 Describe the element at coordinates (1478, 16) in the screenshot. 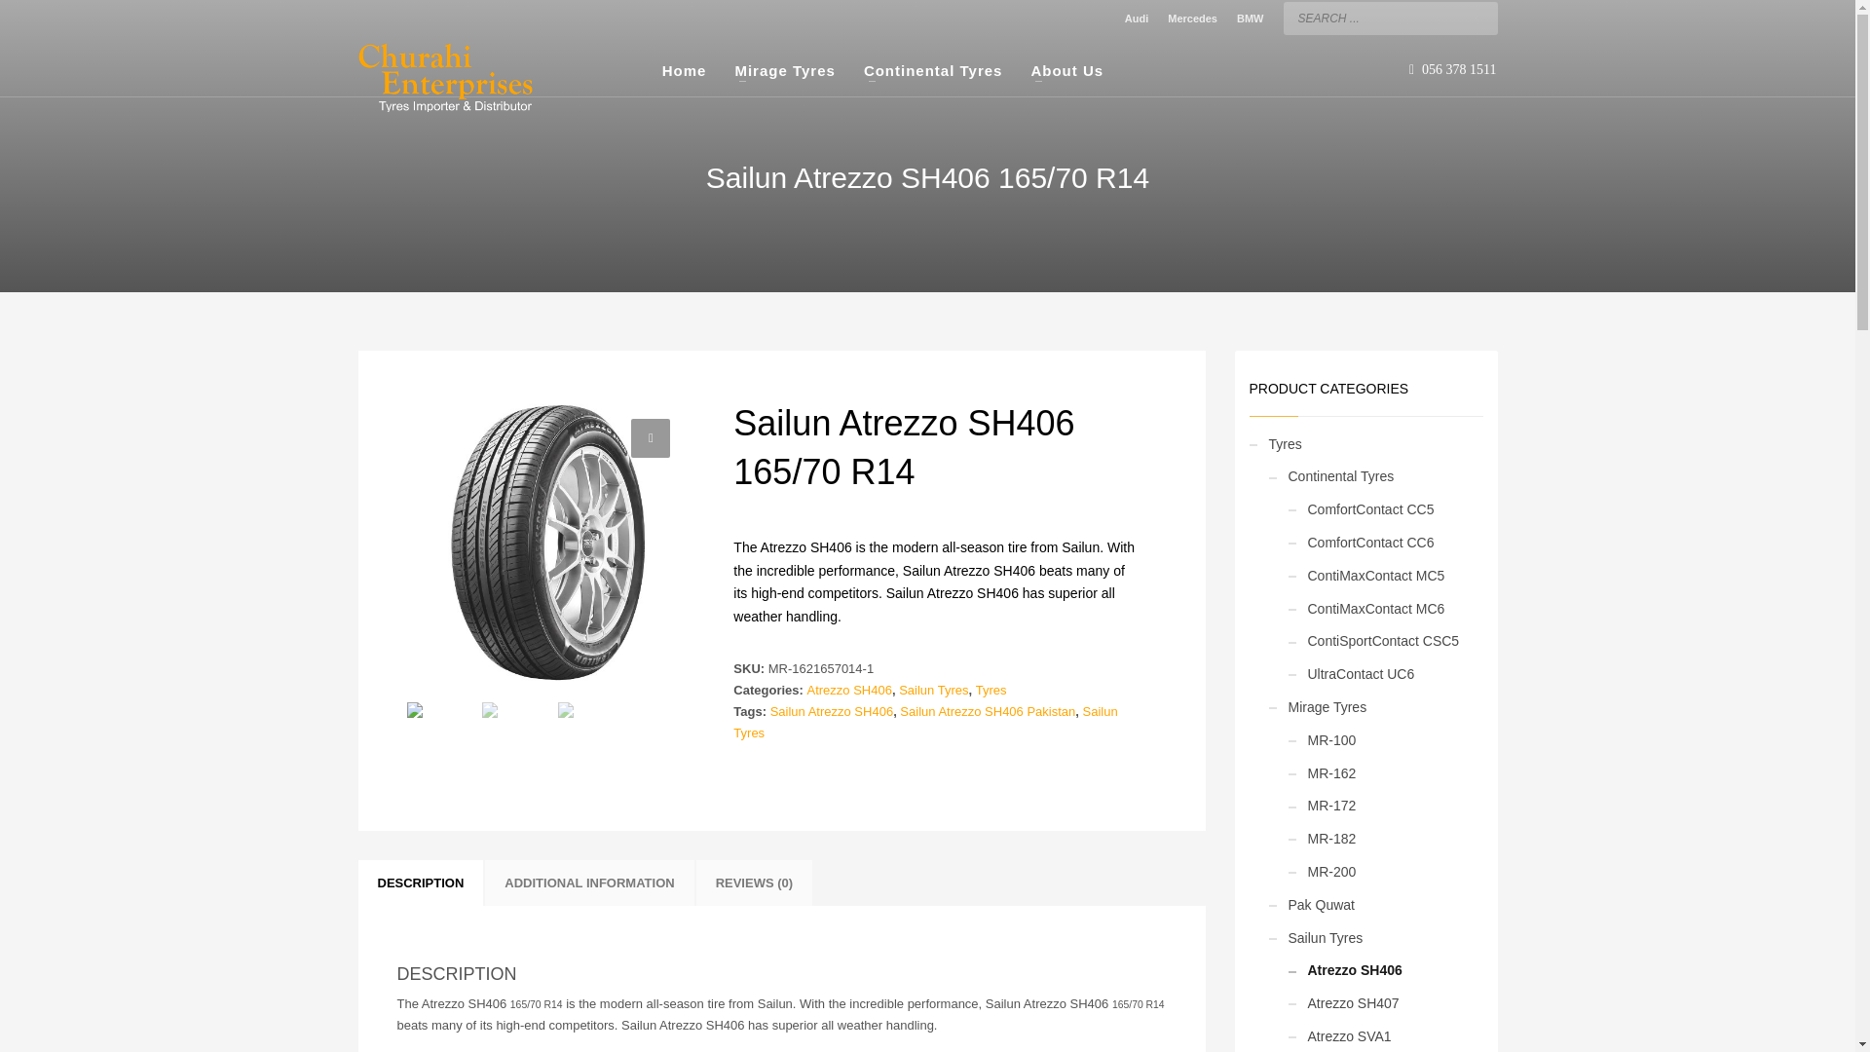

I see `go` at that location.